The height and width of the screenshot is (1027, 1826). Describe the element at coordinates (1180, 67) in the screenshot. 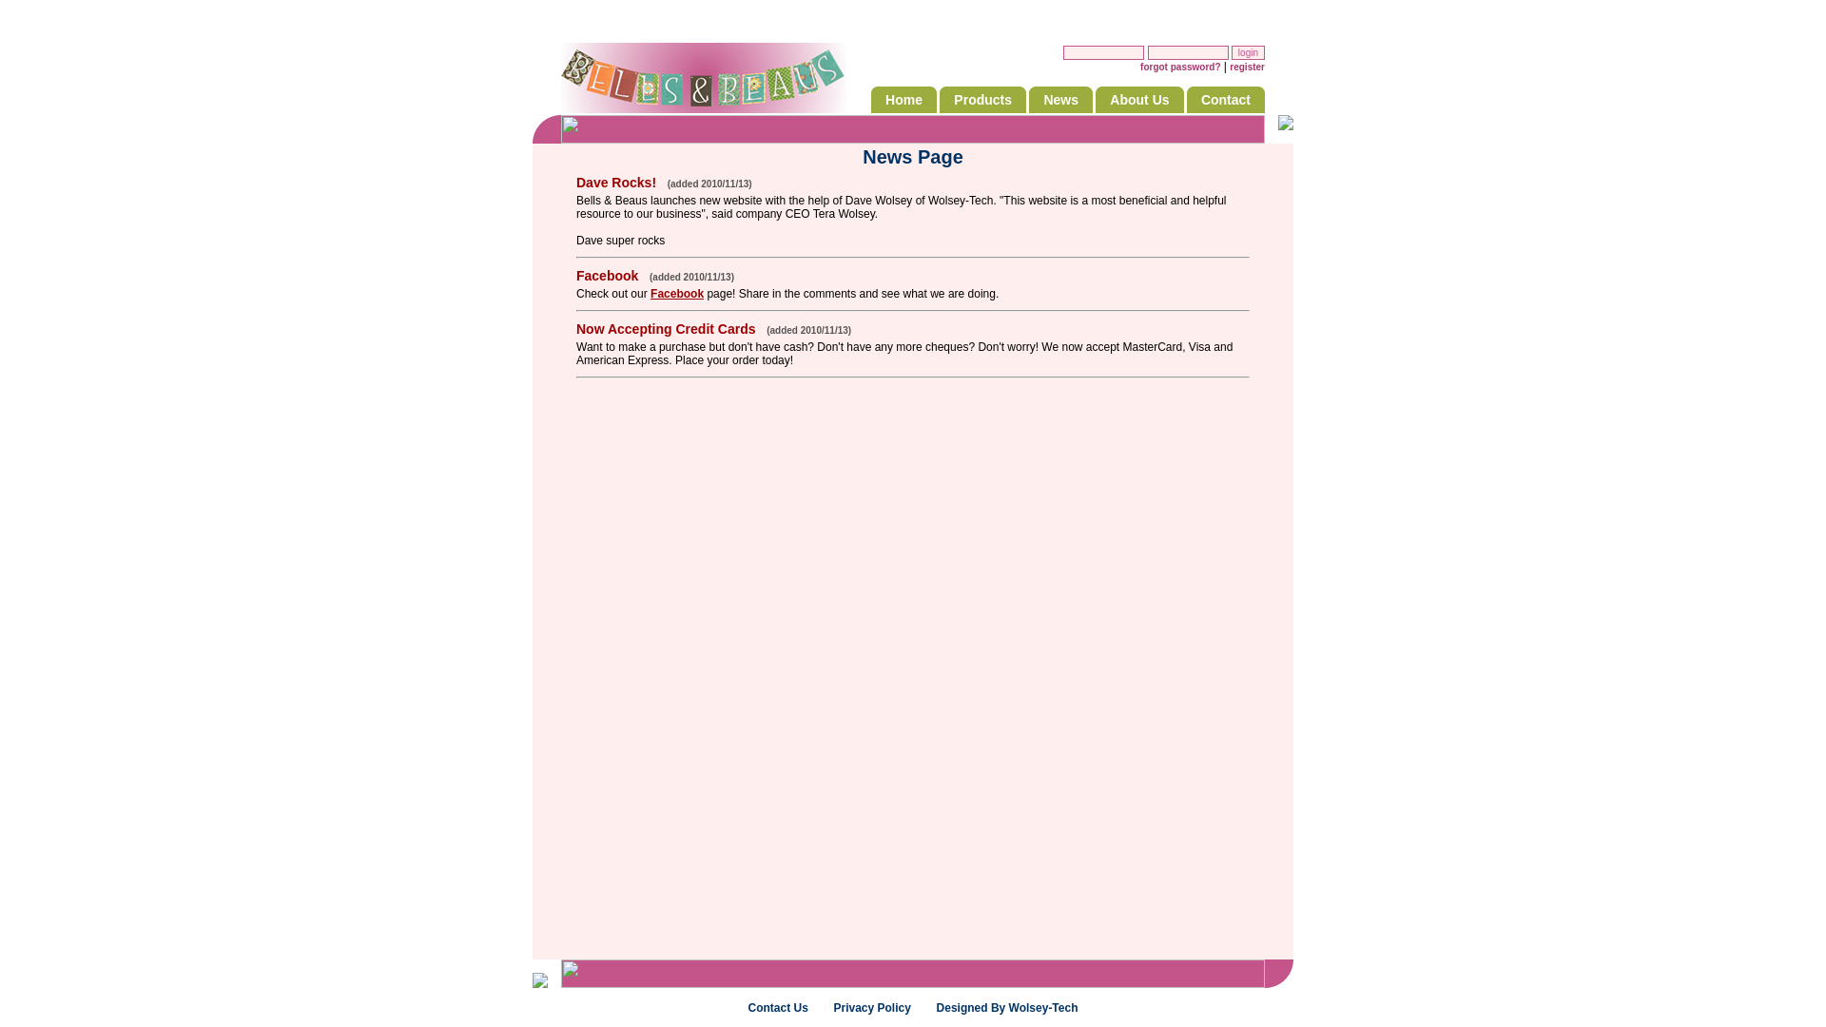

I see `forgot password?` at that location.